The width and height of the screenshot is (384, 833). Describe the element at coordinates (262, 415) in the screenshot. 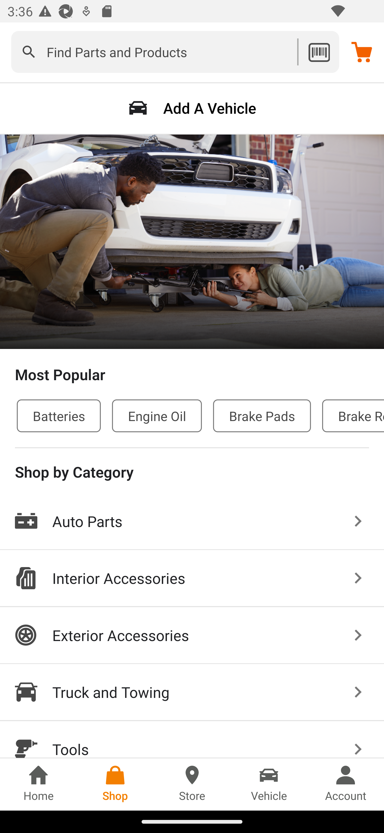

I see `Brake Pads` at that location.